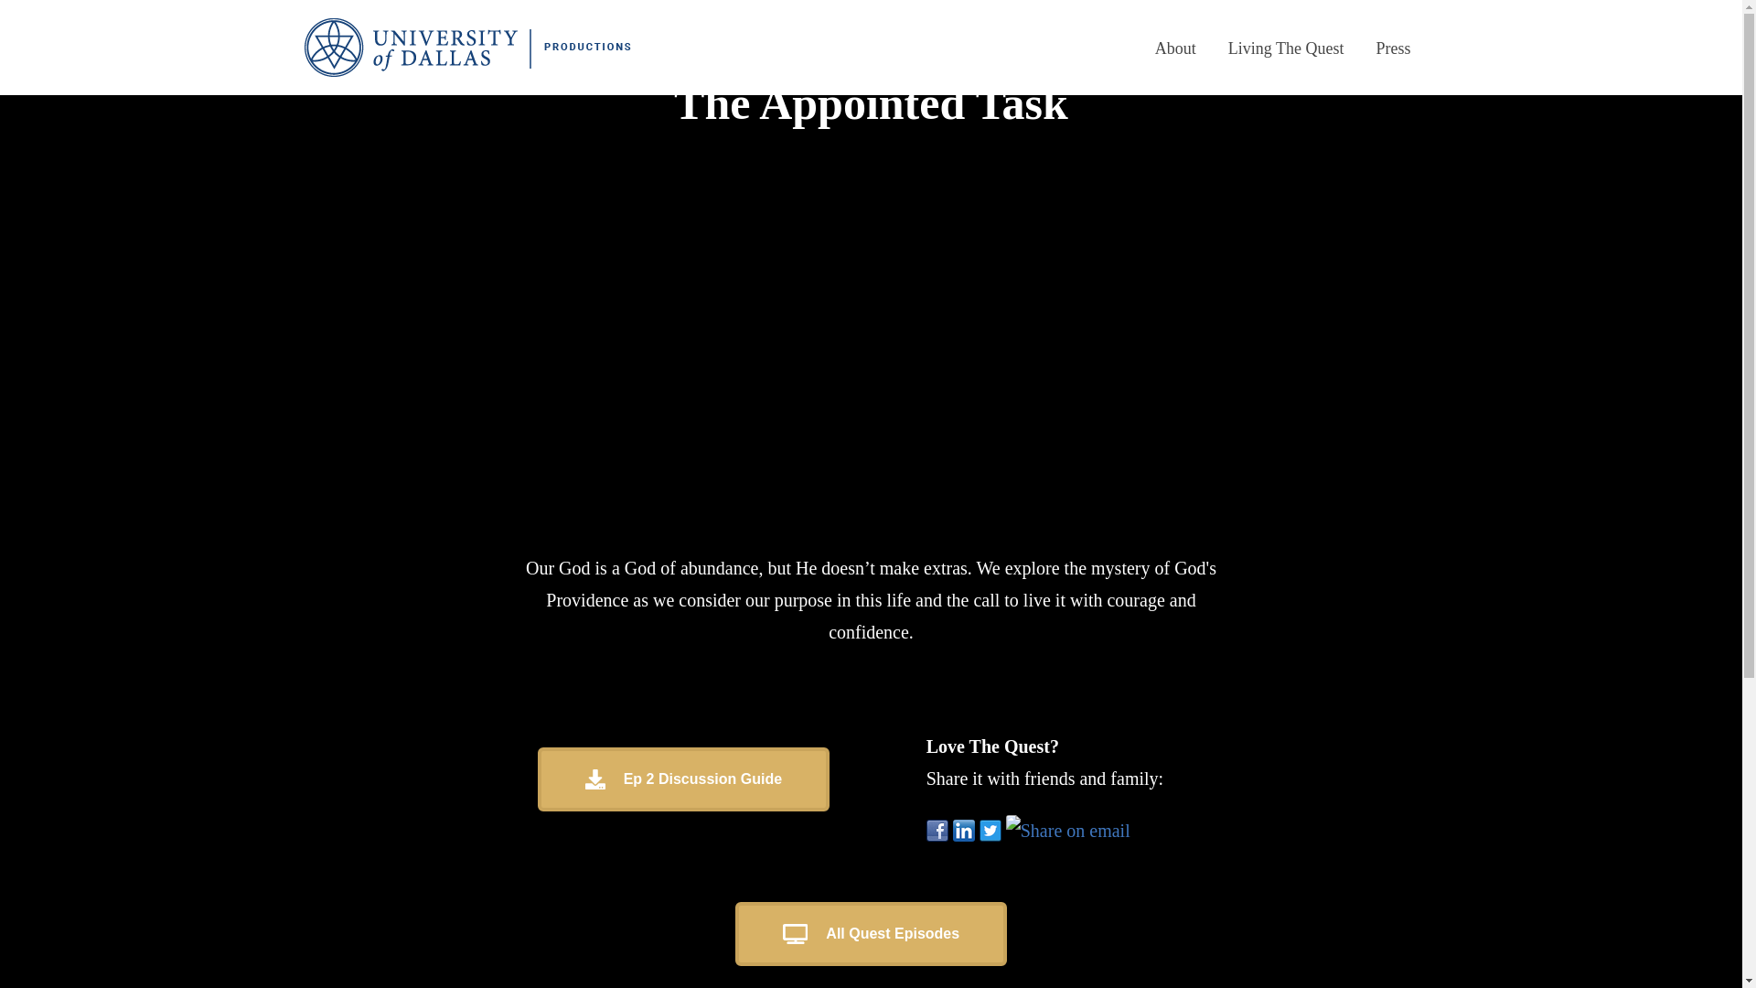 The image size is (1756, 988). What do you see at coordinates (1392, 48) in the screenshot?
I see `Press` at bounding box center [1392, 48].